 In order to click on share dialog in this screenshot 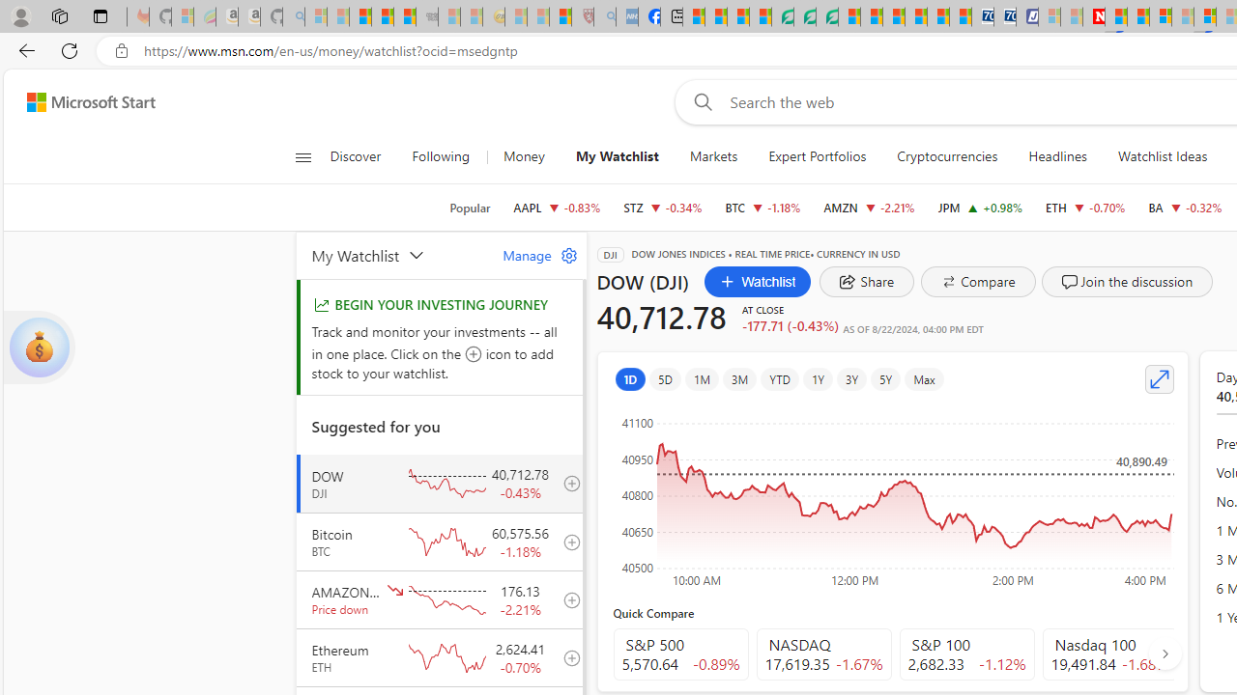, I will do `click(867, 282)`.